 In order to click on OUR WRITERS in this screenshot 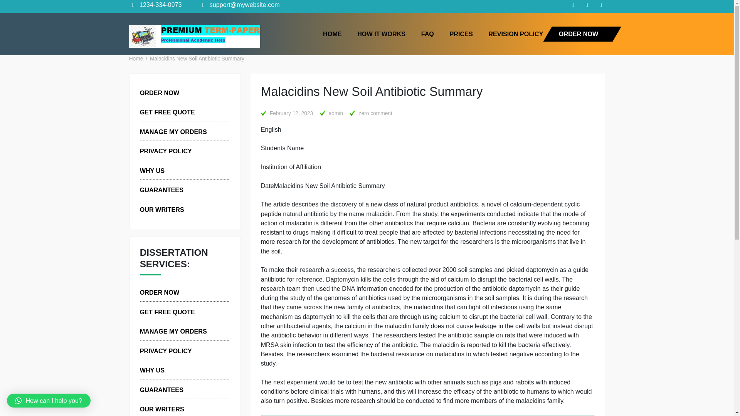, I will do `click(180, 233)`.